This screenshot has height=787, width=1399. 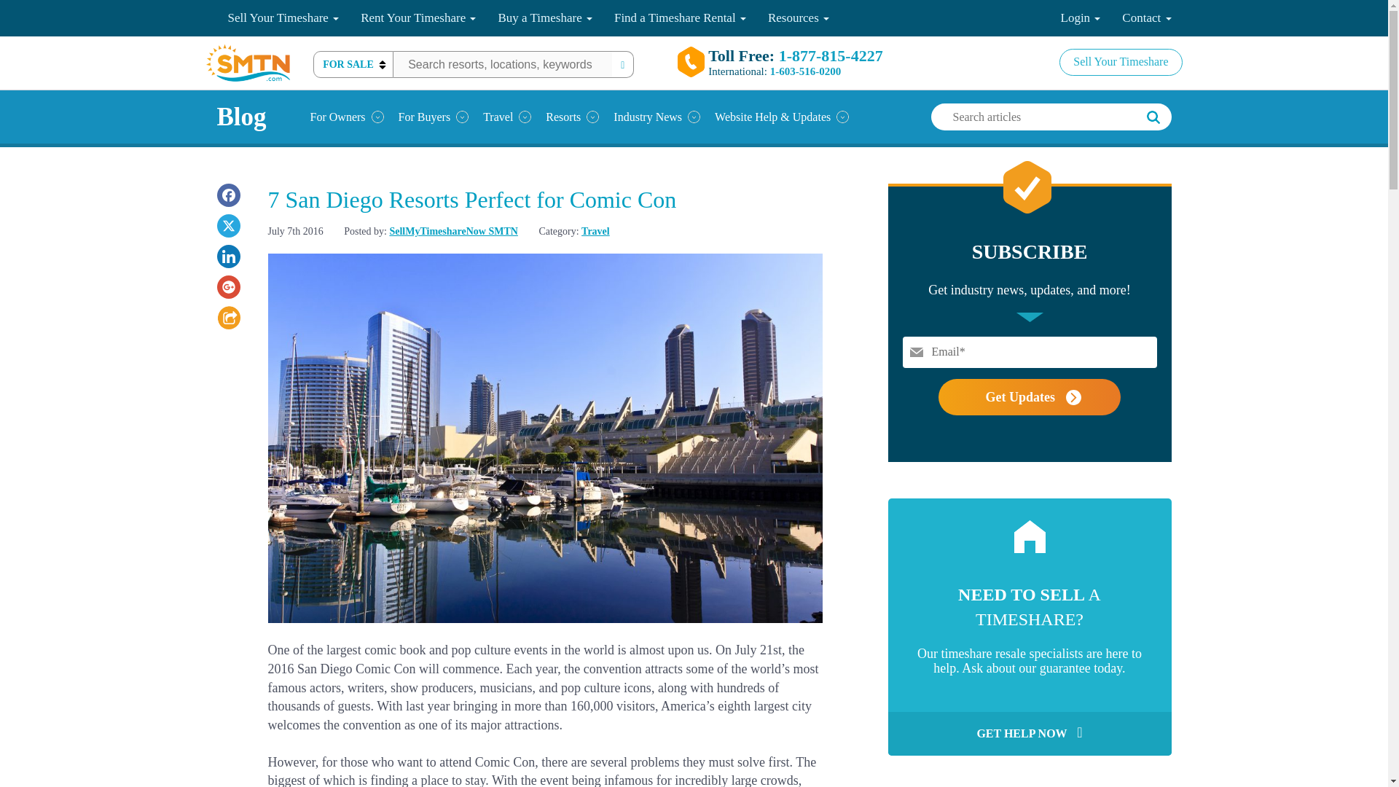 What do you see at coordinates (418, 17) in the screenshot?
I see `Rent Your Timeshare` at bounding box center [418, 17].